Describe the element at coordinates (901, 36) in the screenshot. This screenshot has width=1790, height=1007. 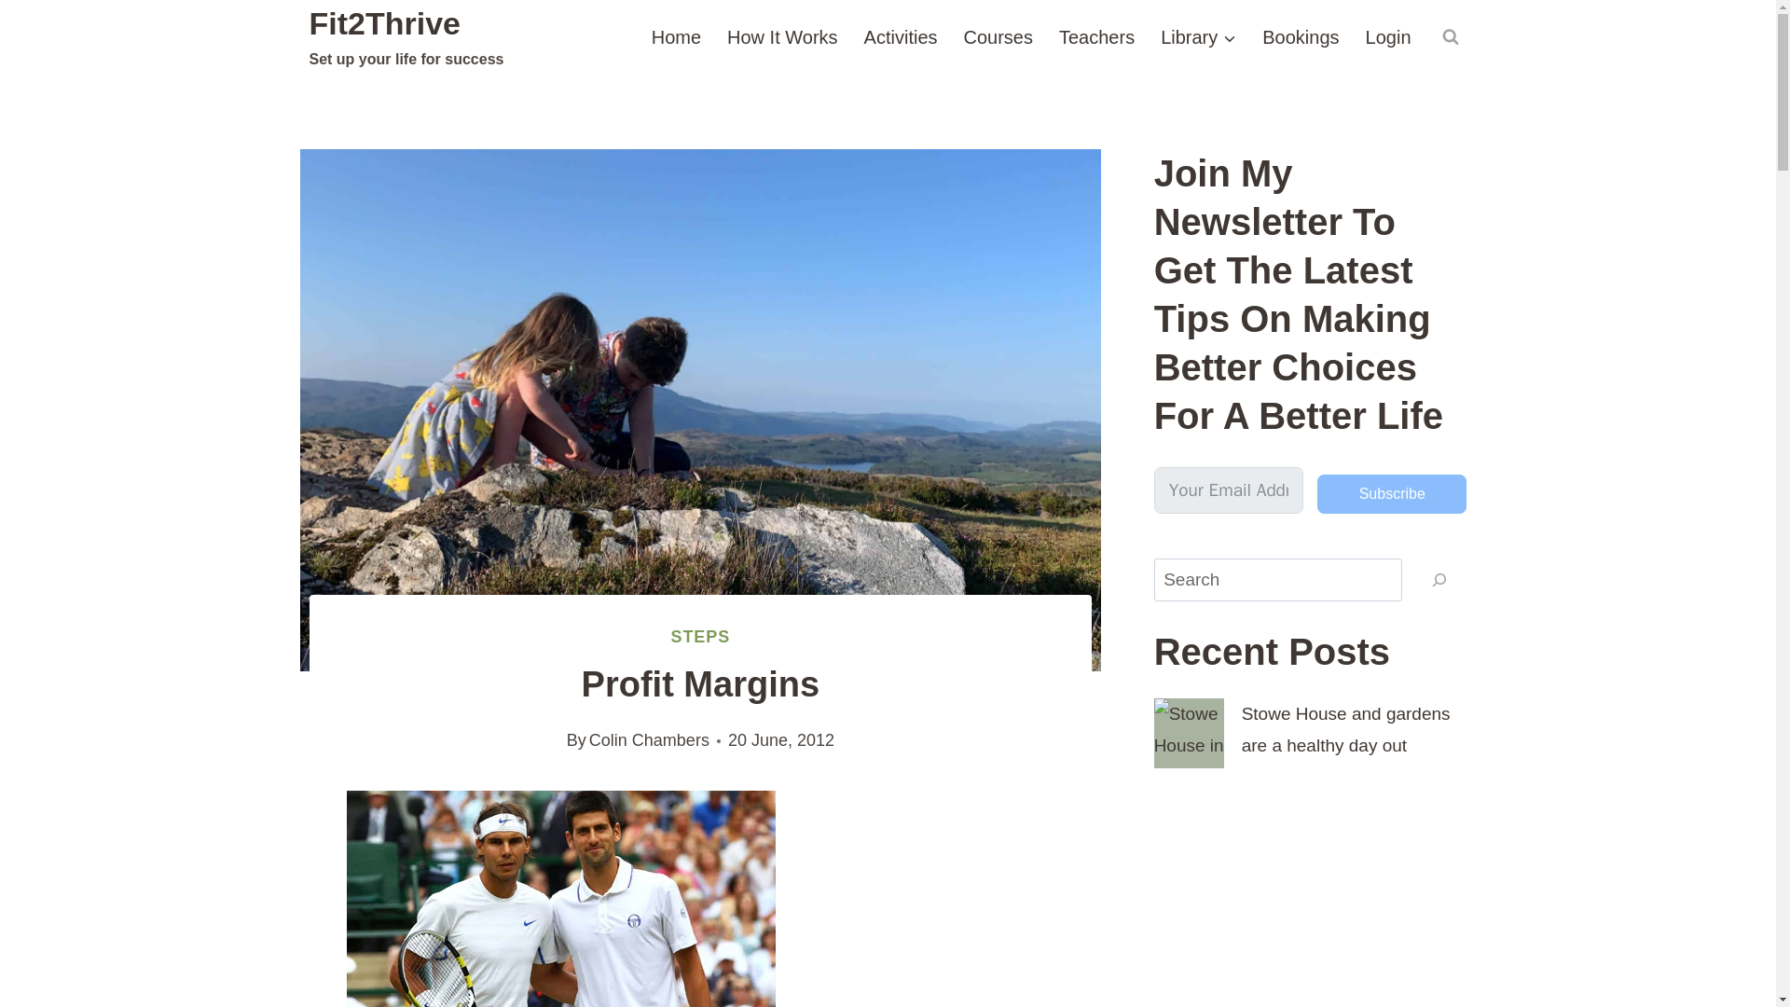
I see `Activities` at that location.